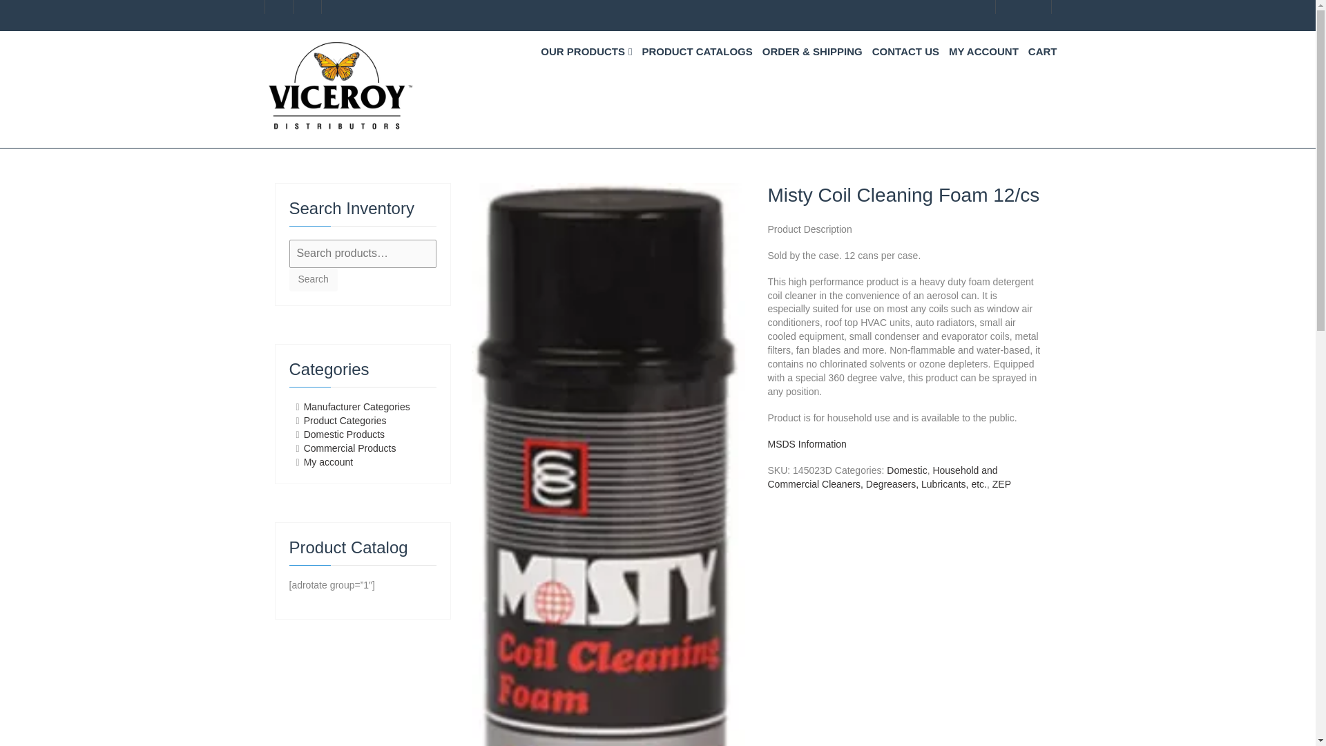 Image resolution: width=1326 pixels, height=746 pixels. What do you see at coordinates (983, 51) in the screenshot?
I see `MY ACCOUNT` at bounding box center [983, 51].